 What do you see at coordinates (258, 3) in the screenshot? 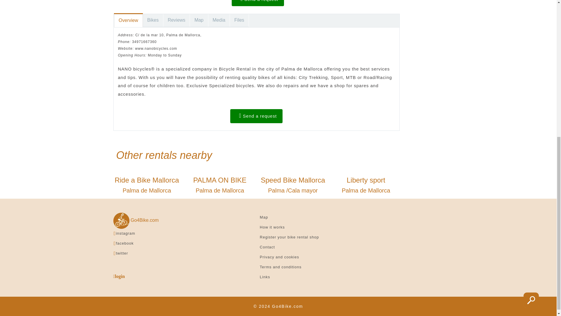
I see ` Send a request` at bounding box center [258, 3].